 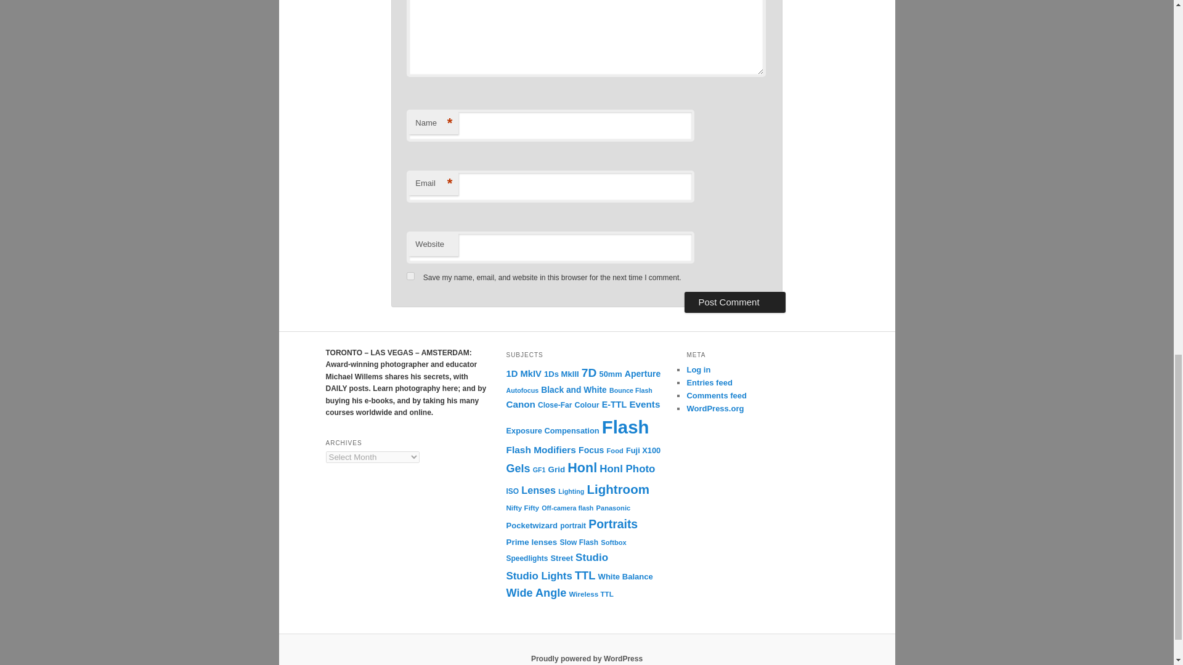 I want to click on Black and White, so click(x=573, y=390).